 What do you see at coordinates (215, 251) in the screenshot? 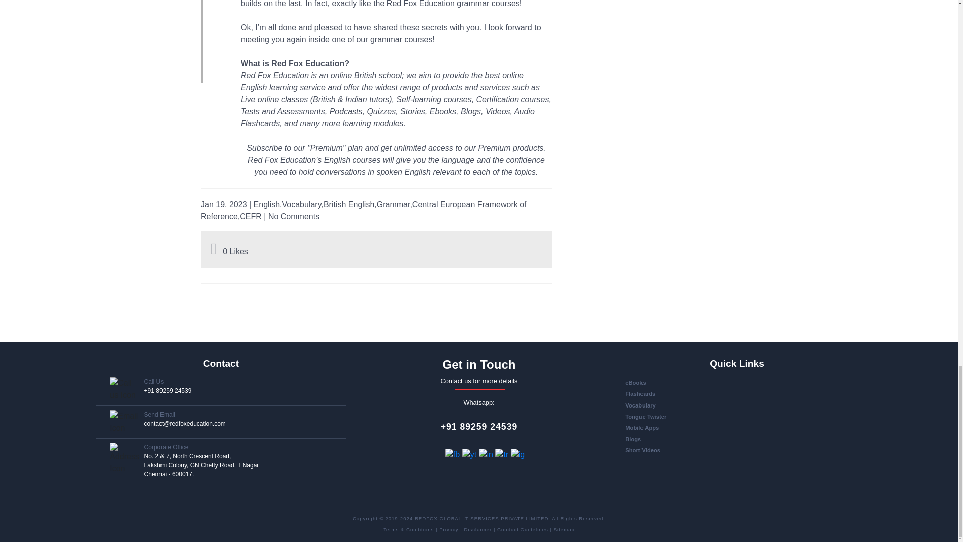
I see `Please Login to Continue` at bounding box center [215, 251].